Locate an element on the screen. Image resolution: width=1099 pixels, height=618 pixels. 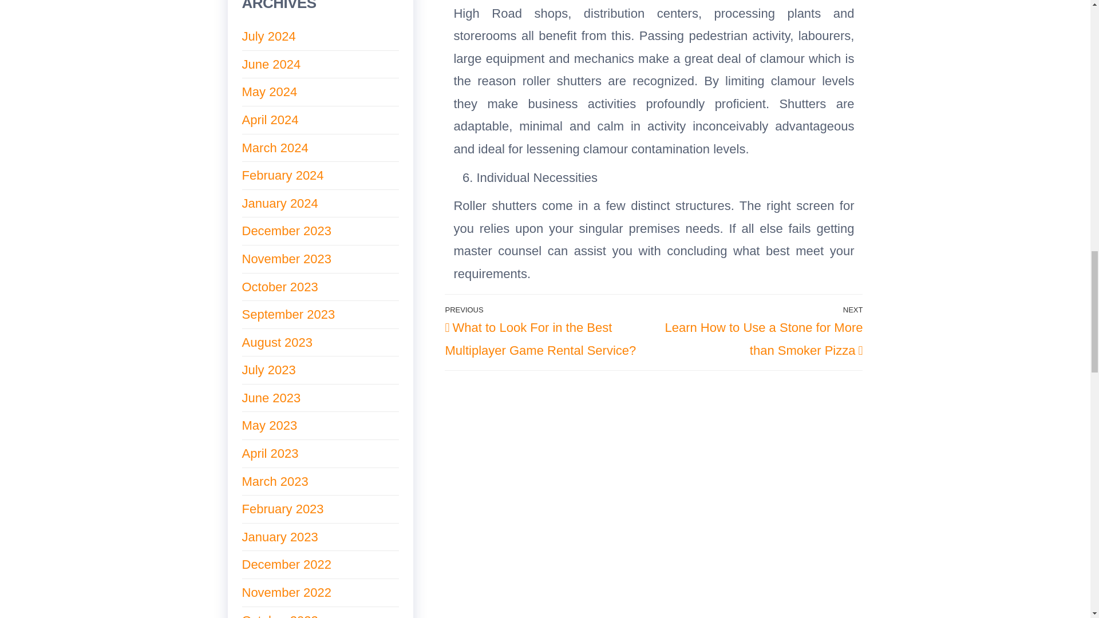
November 2023 is located at coordinates (286, 259).